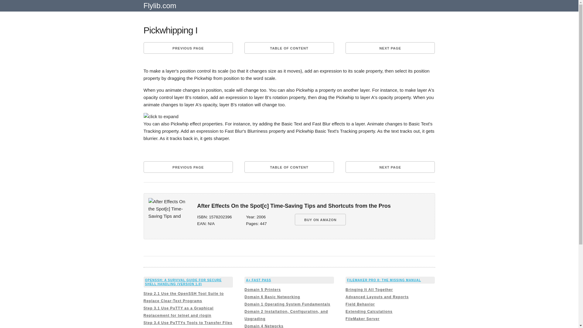  What do you see at coordinates (369, 312) in the screenshot?
I see `Extending Calculations` at bounding box center [369, 312].